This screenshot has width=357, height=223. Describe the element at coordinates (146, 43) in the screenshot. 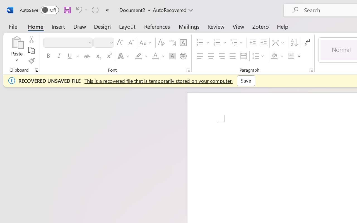

I see `Change Case` at that location.